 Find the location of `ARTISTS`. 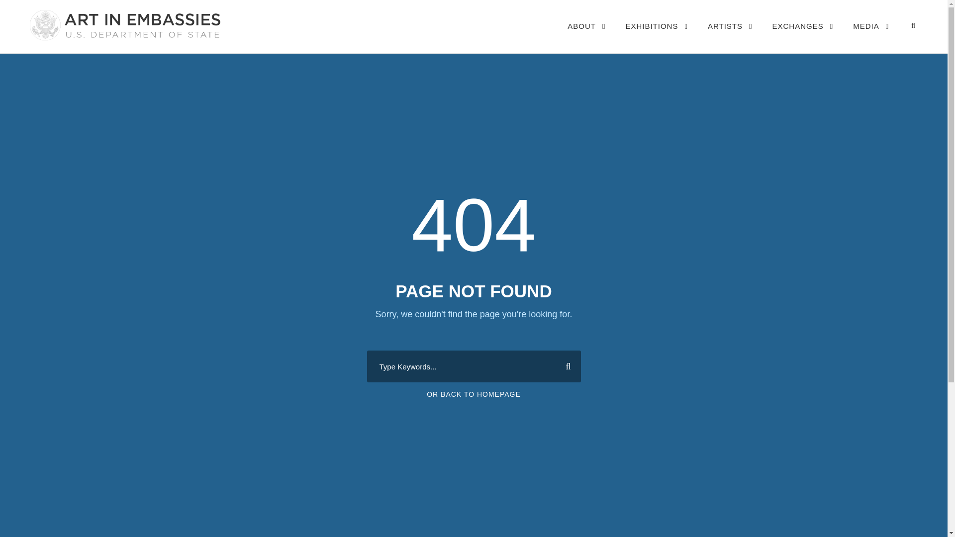

ARTISTS is located at coordinates (730, 36).